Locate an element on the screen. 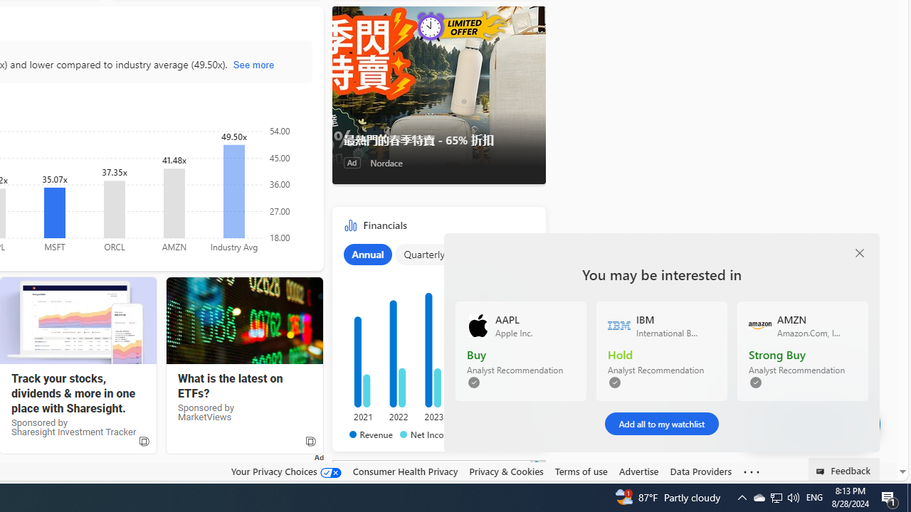 This screenshot has width=911, height=512. Data Providers is located at coordinates (700, 471).